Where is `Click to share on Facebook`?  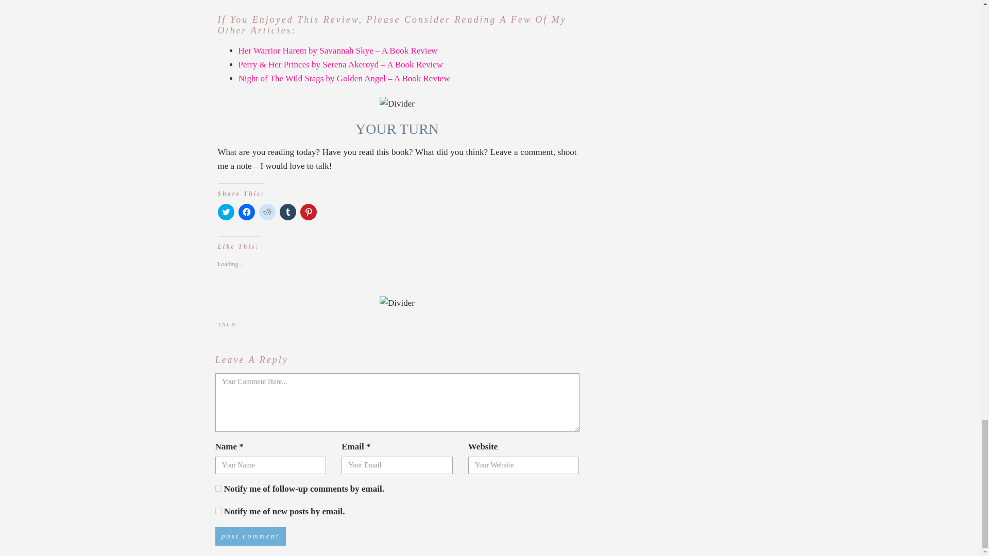 Click to share on Facebook is located at coordinates (246, 212).